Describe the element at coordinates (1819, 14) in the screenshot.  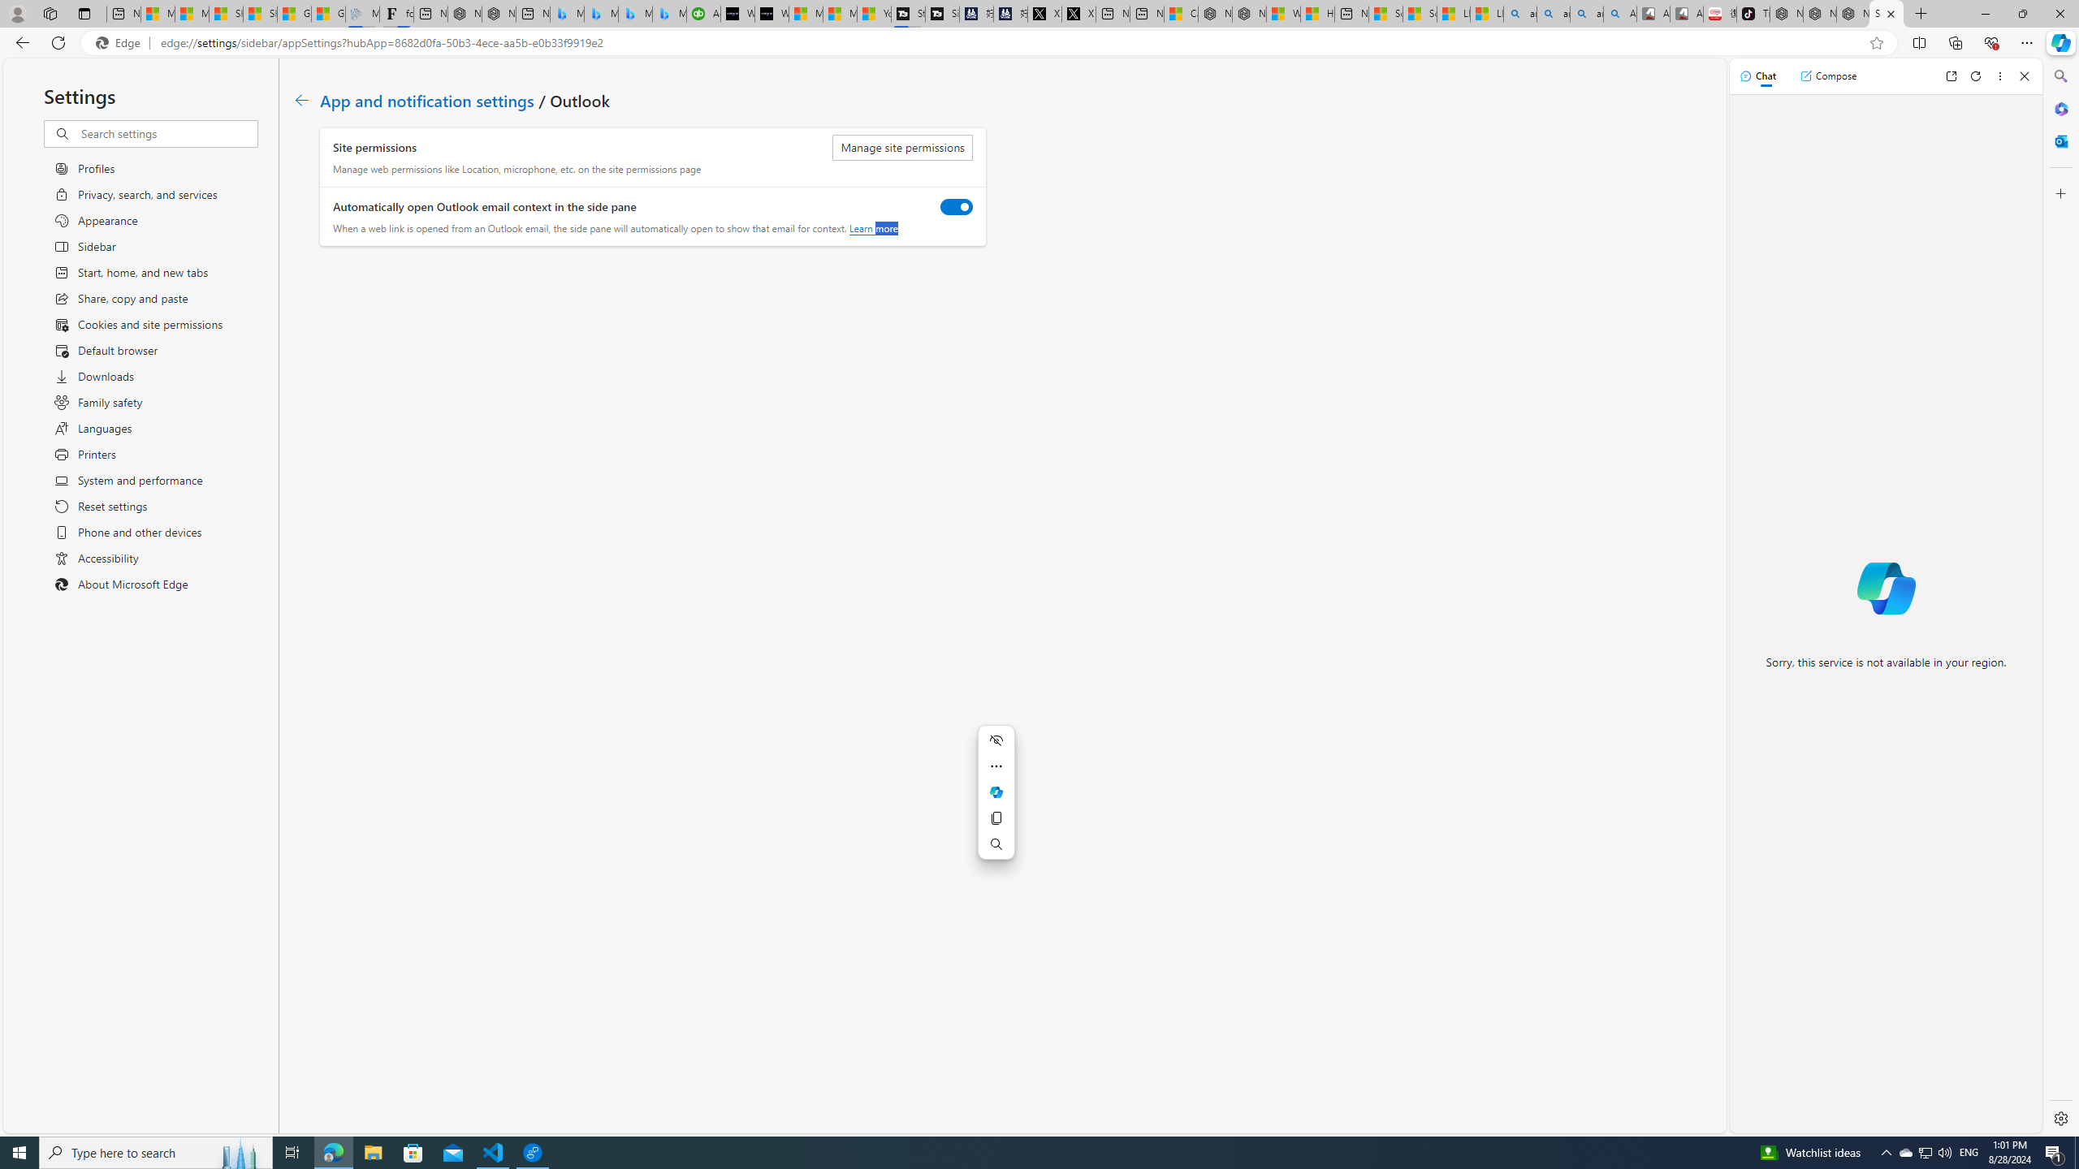
I see `Nordace Siena Pro 15 Backpack` at that location.